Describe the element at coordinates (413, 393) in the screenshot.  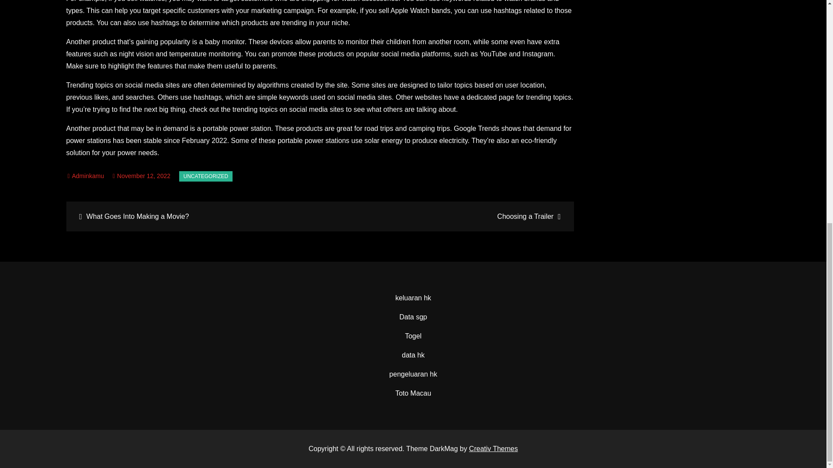
I see `Toto Macau` at that location.